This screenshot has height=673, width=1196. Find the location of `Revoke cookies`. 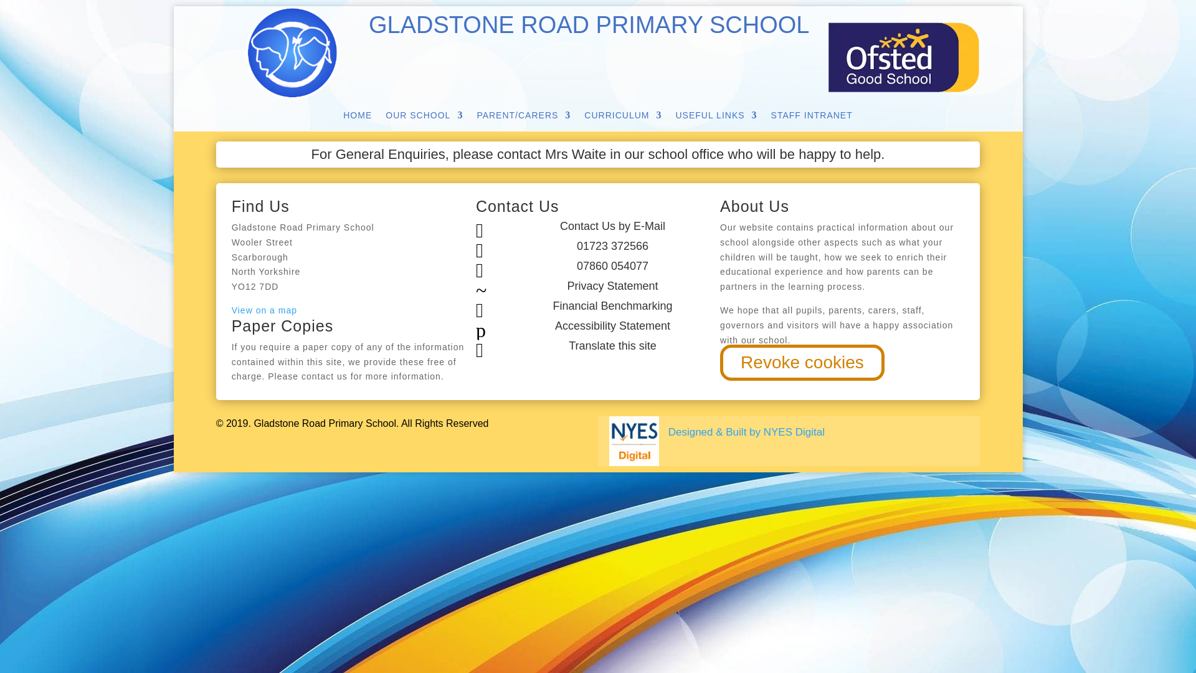

Revoke cookies is located at coordinates (802, 363).